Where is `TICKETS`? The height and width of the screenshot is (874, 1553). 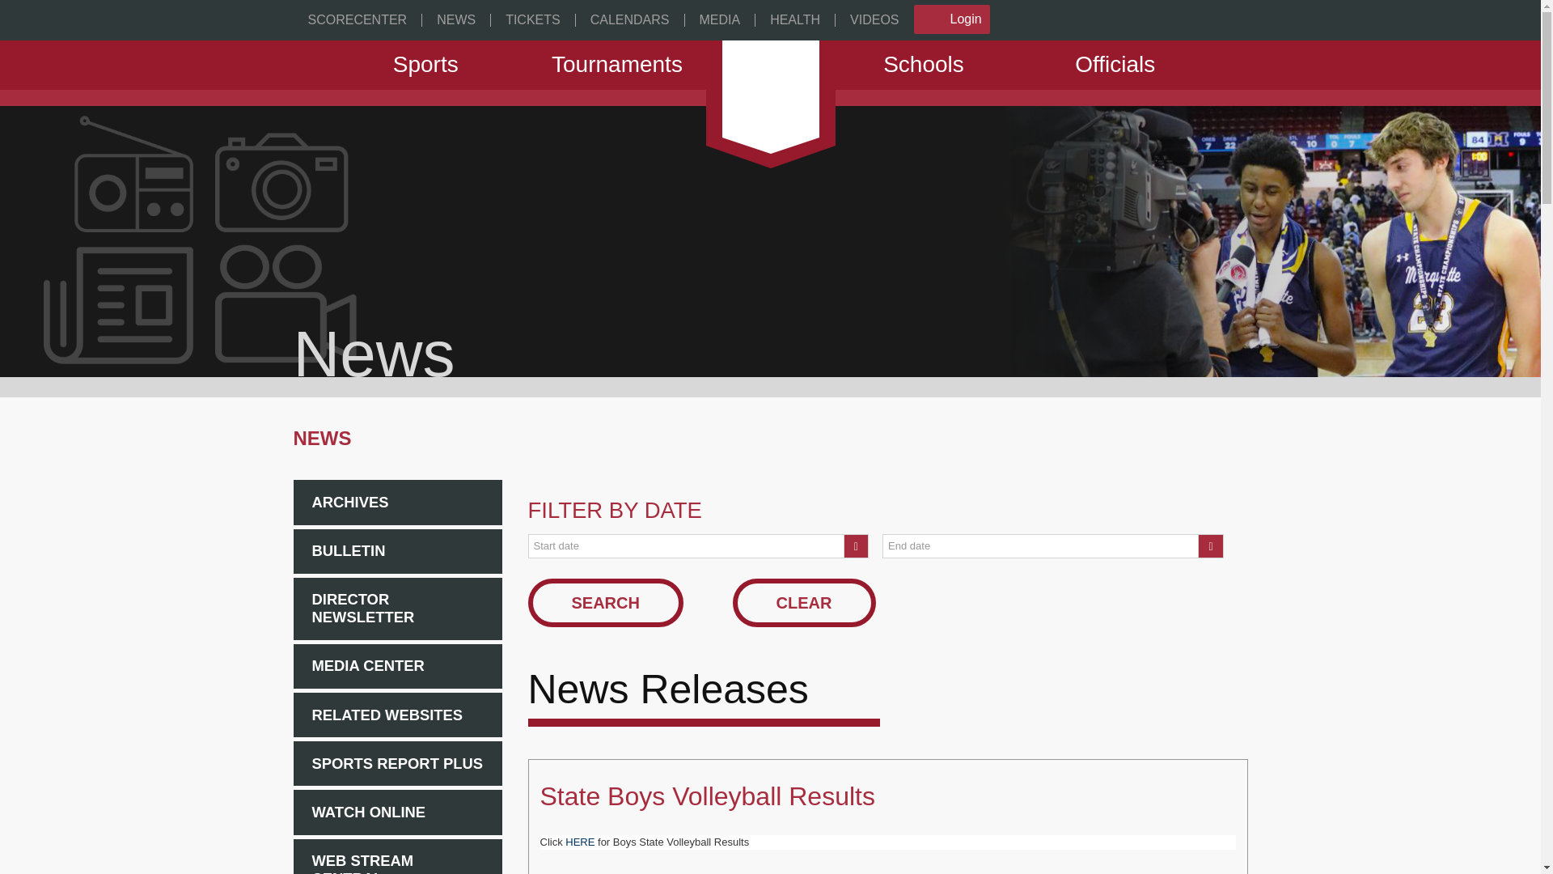
TICKETS is located at coordinates (533, 19).